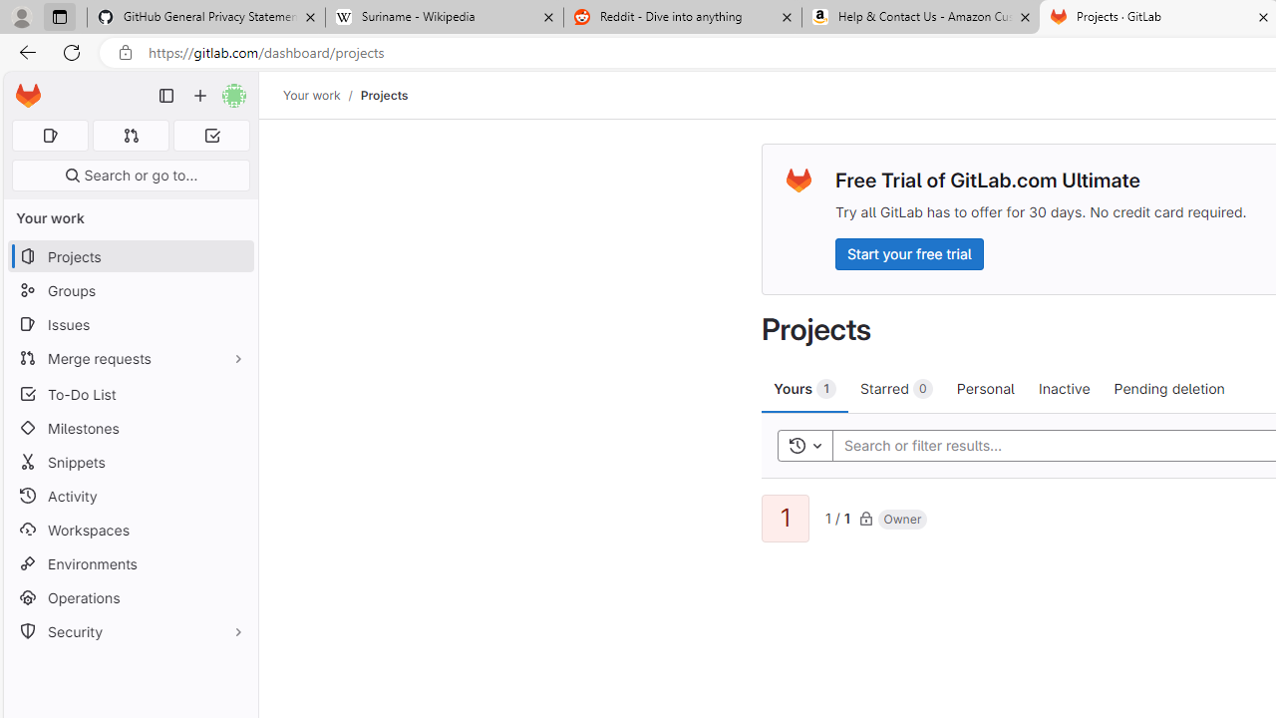 The image size is (1276, 718). What do you see at coordinates (322, 95) in the screenshot?
I see `Your work/` at bounding box center [322, 95].